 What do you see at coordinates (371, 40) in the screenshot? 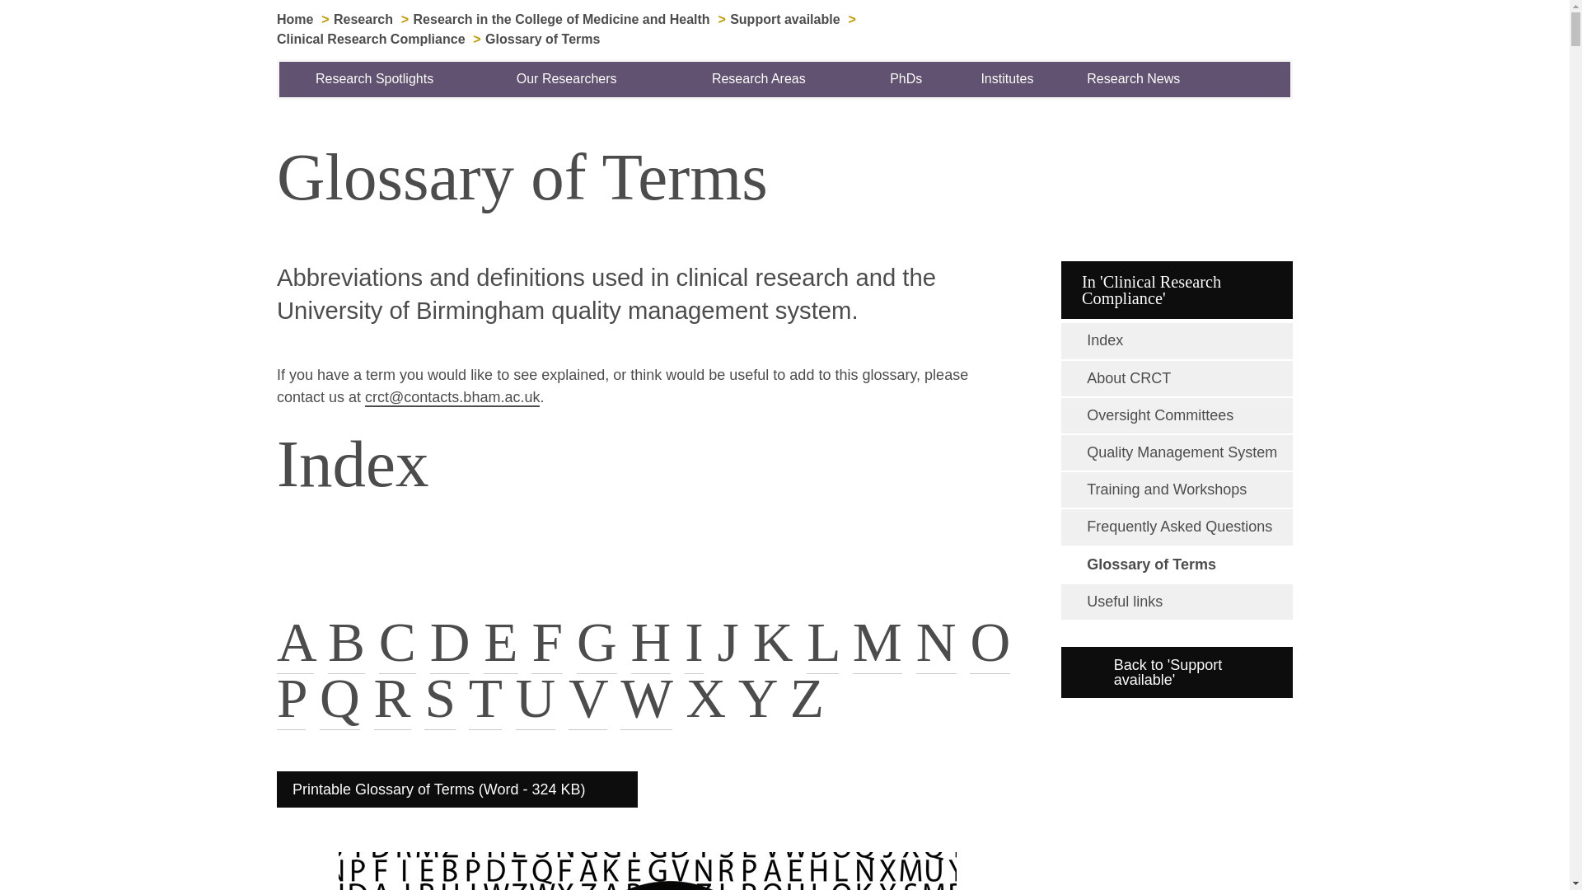
I see `Clinical Research Compliance` at bounding box center [371, 40].